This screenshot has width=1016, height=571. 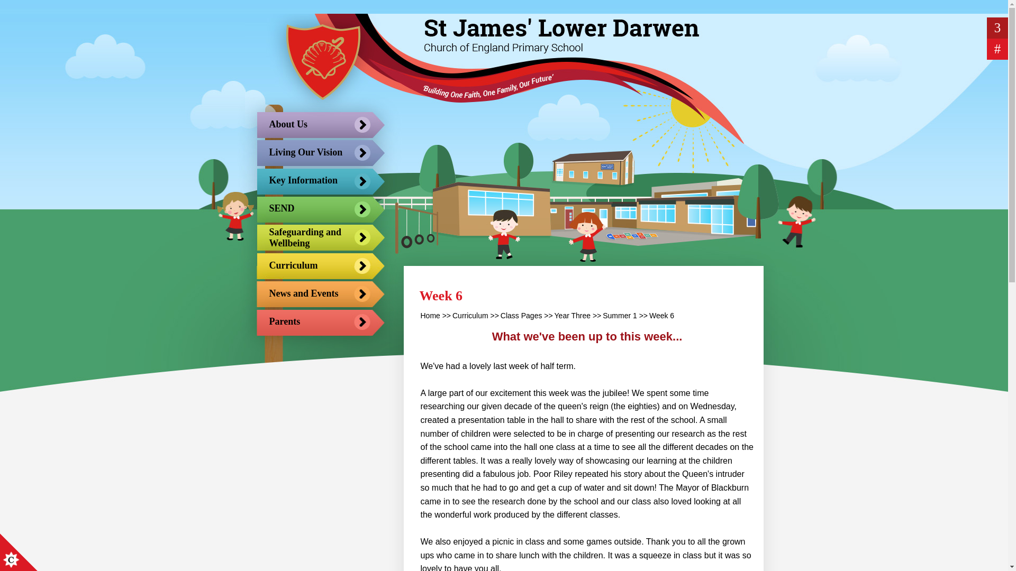 What do you see at coordinates (470, 315) in the screenshot?
I see `Curriculum` at bounding box center [470, 315].